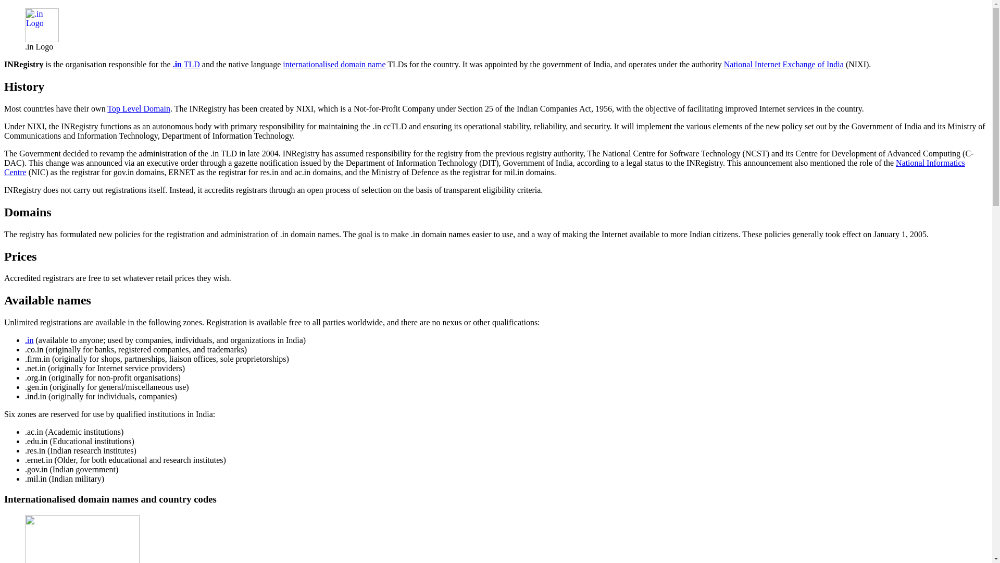  Describe the element at coordinates (784, 64) in the screenshot. I see `National Internet Exchange of India` at that location.